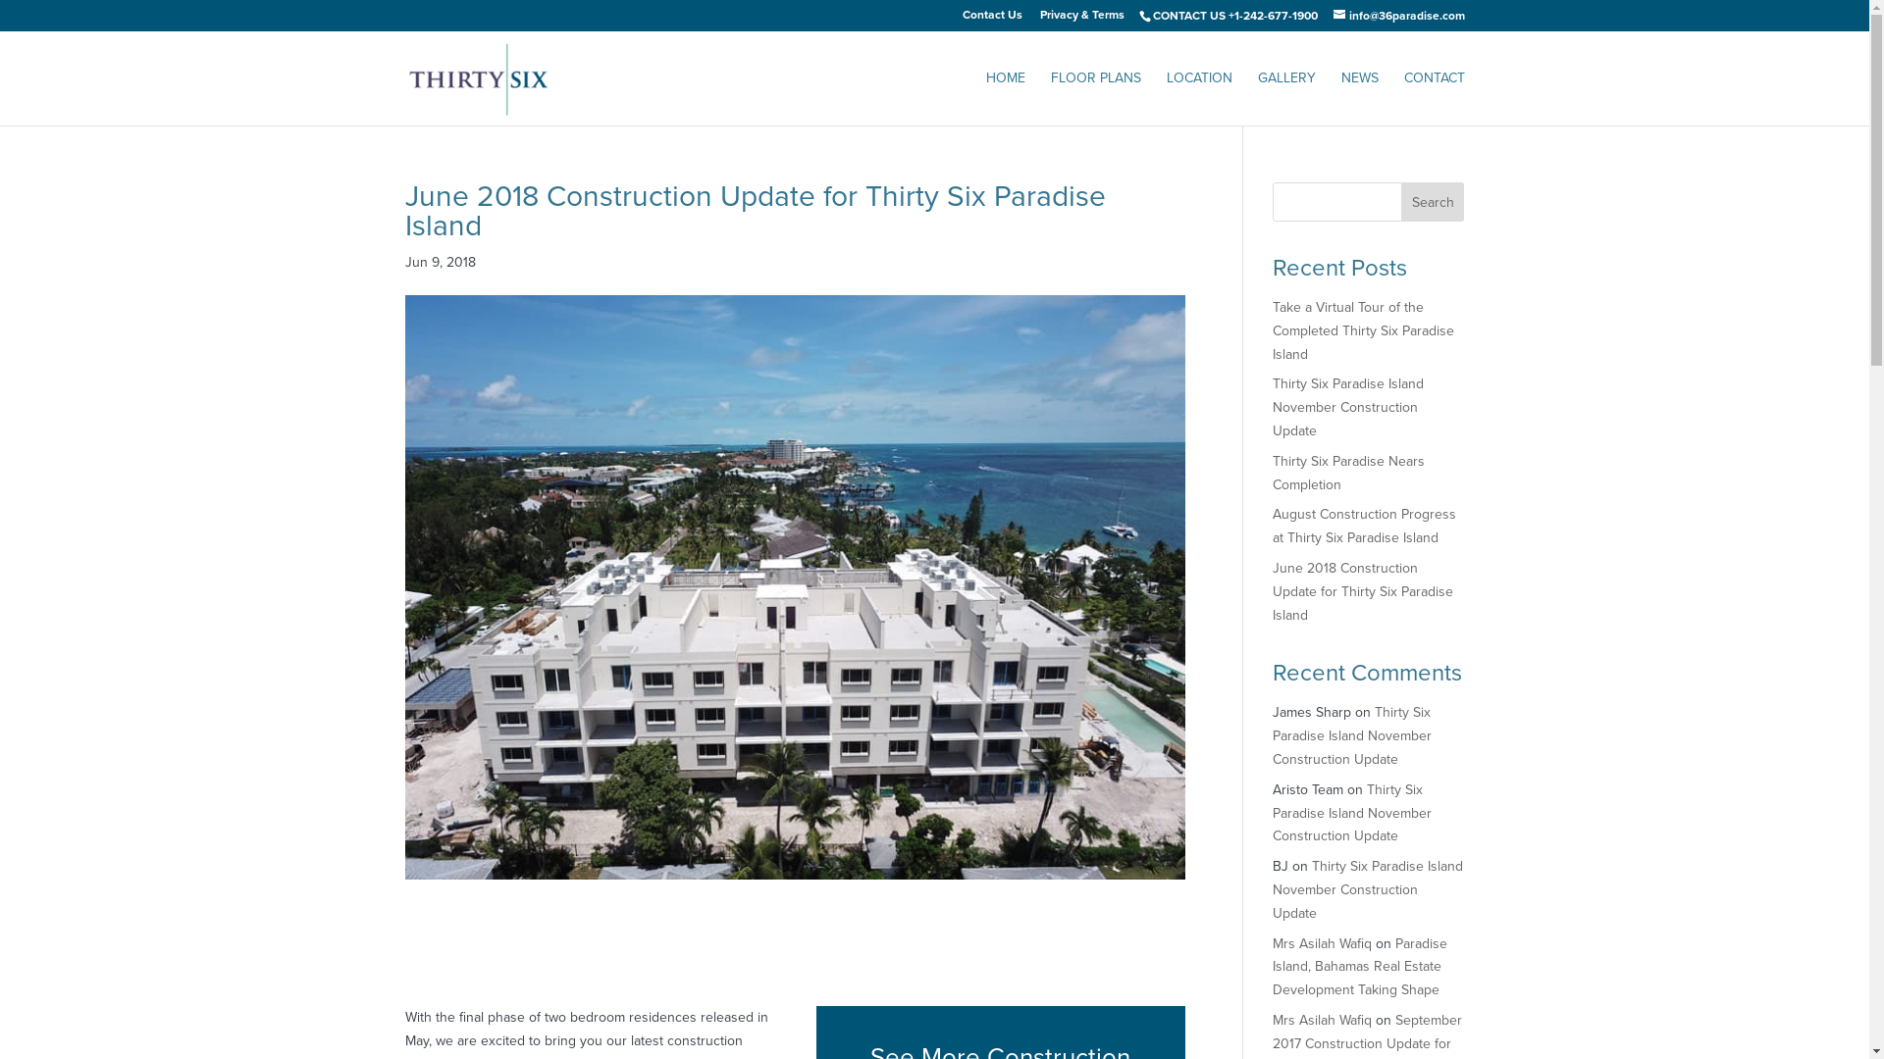  Describe the element at coordinates (1434, 98) in the screenshot. I see `CONTACT` at that location.